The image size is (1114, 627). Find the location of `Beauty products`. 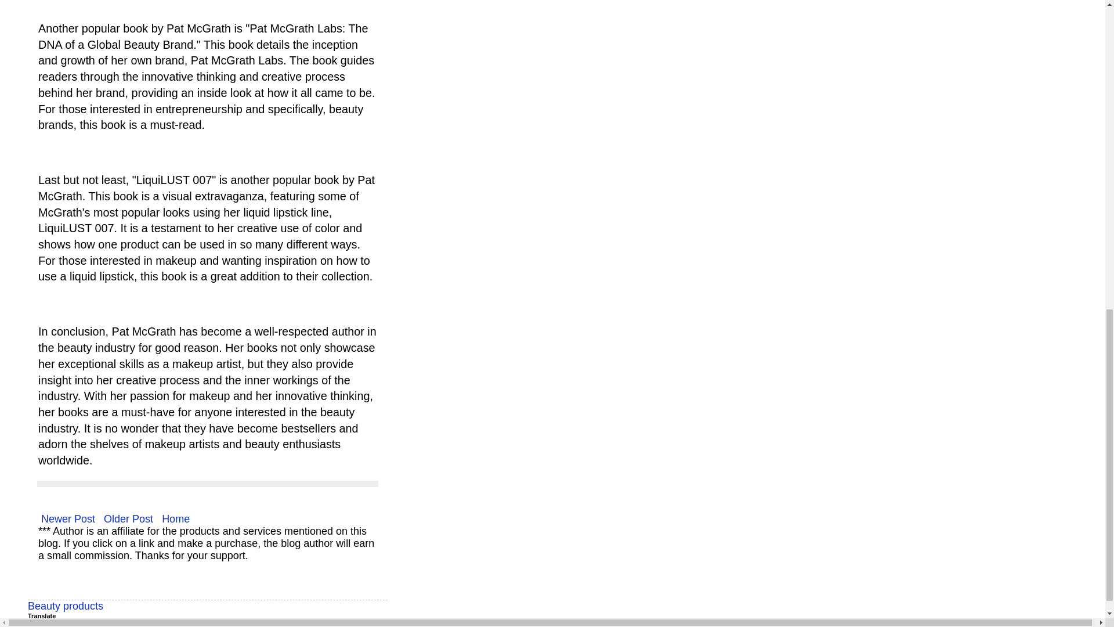

Beauty products is located at coordinates (66, 606).